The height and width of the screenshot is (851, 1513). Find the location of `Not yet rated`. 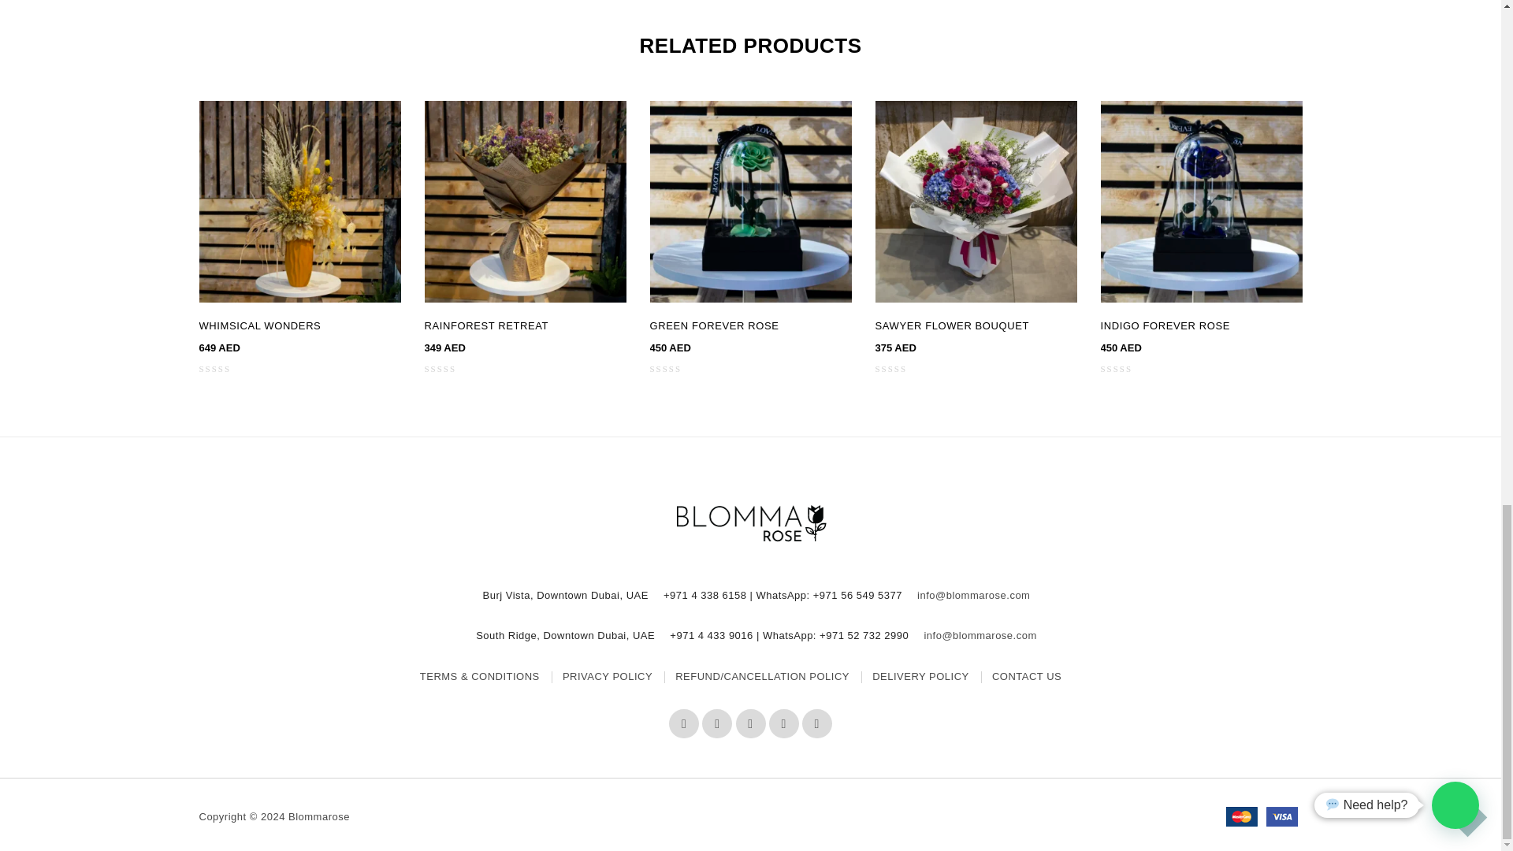

Not yet rated is located at coordinates (224, 369).